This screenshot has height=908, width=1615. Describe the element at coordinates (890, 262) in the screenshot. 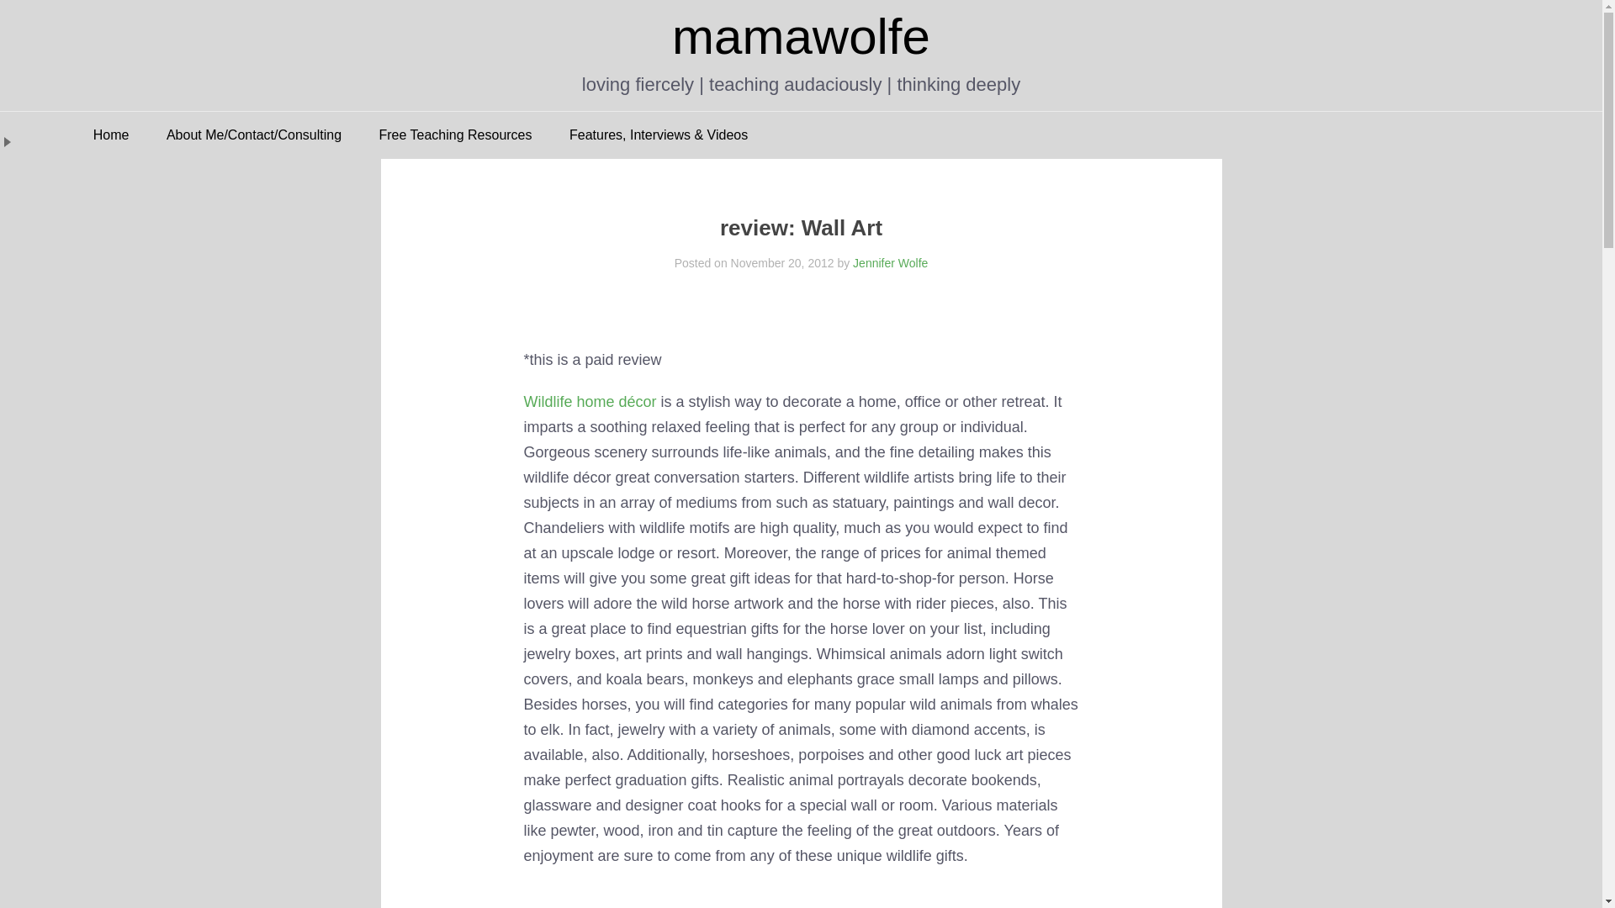

I see `Jennifer Wolfe` at that location.